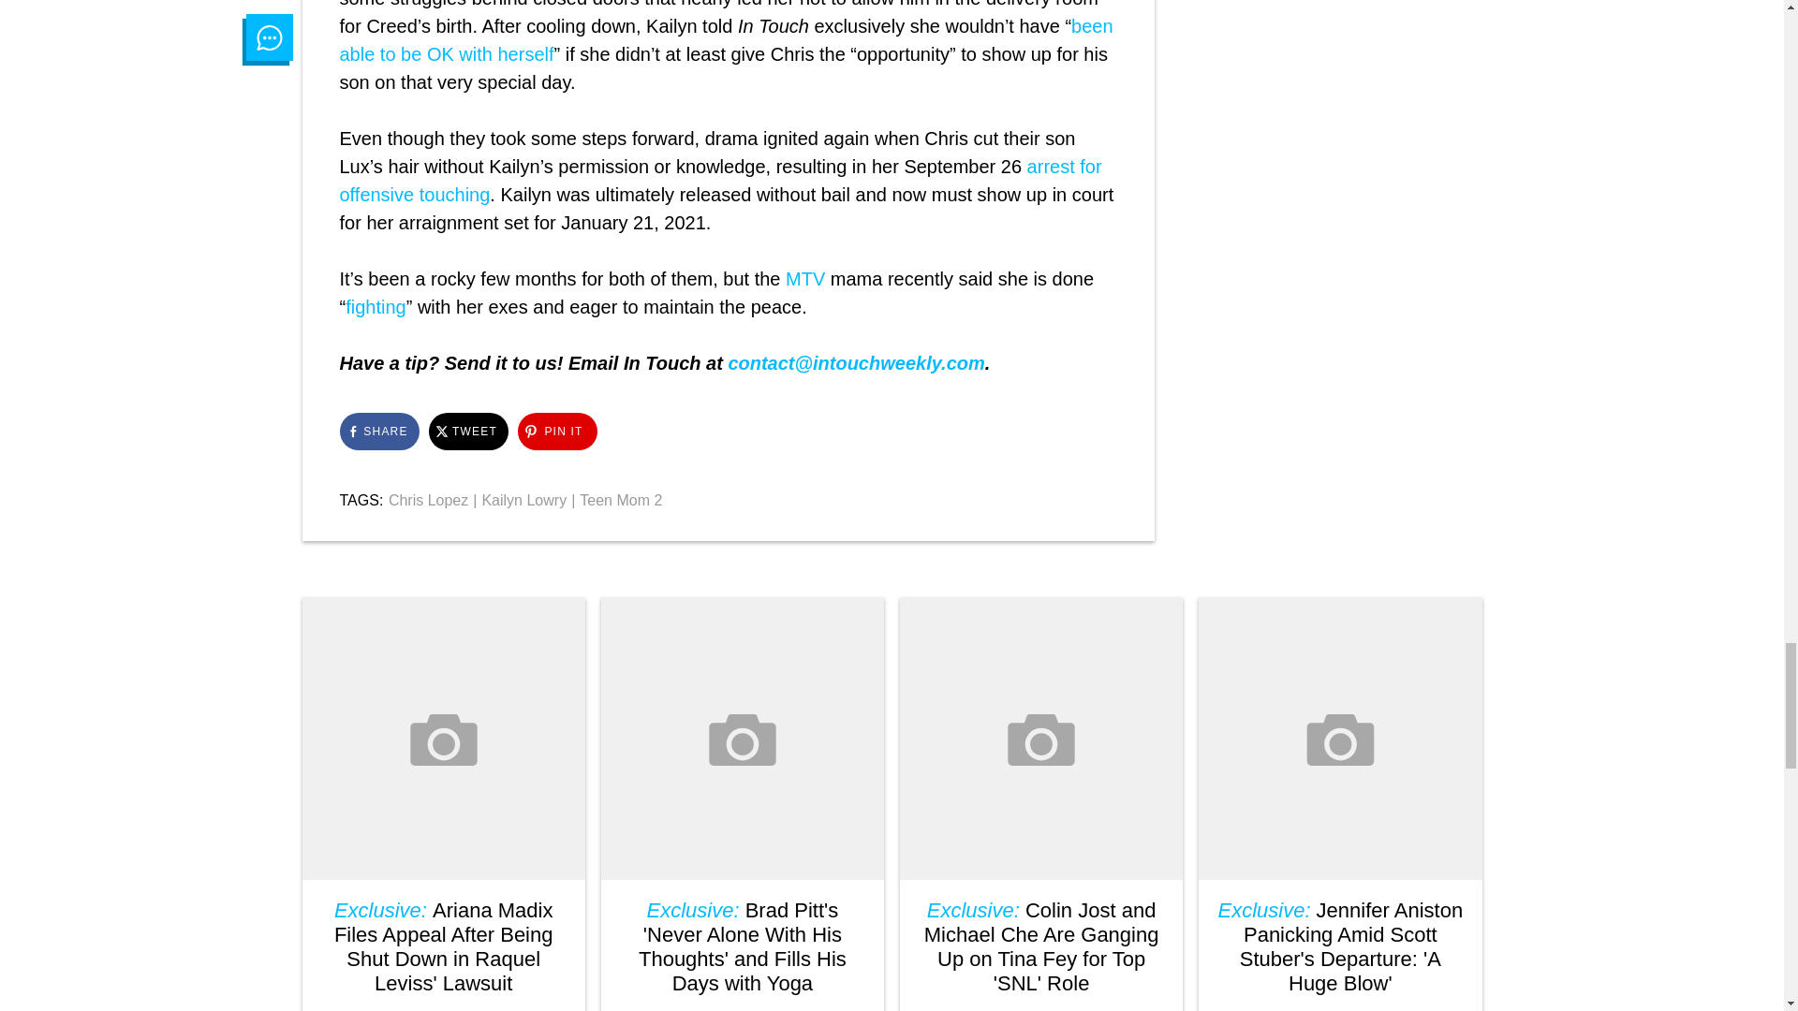  I want to click on Click to share on Pinterest, so click(556, 431).